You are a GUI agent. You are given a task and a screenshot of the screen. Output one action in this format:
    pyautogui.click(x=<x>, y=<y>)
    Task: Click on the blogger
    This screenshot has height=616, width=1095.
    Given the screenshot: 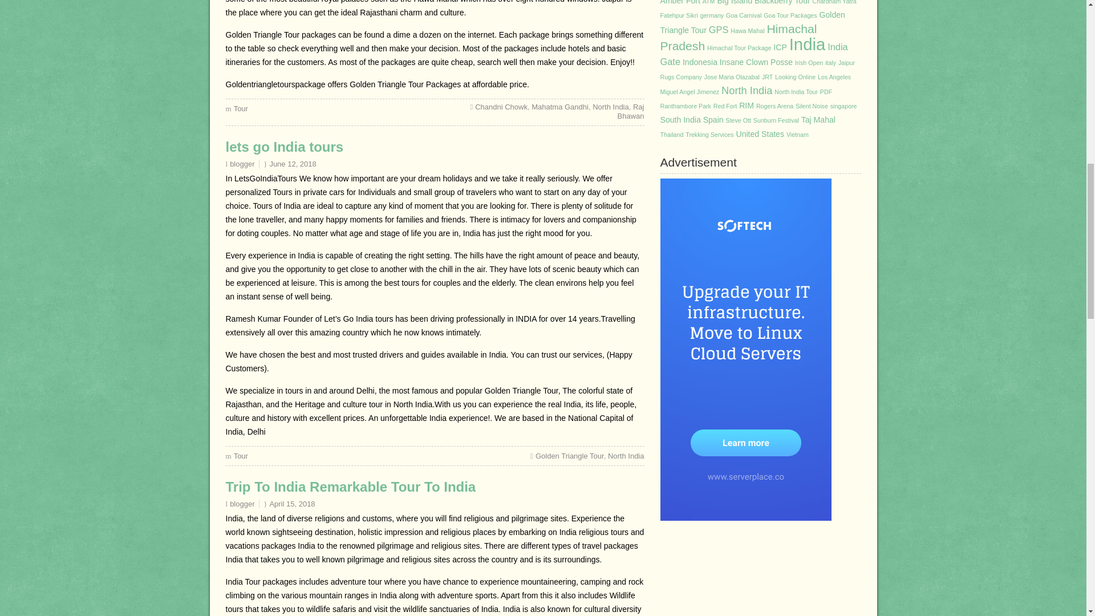 What is the action you would take?
    pyautogui.click(x=242, y=504)
    